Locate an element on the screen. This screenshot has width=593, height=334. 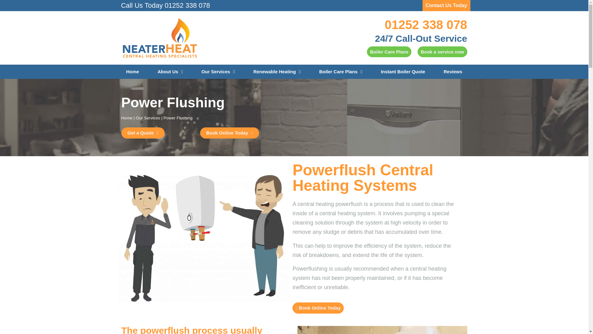
01252 338 078 is located at coordinates (426, 25).